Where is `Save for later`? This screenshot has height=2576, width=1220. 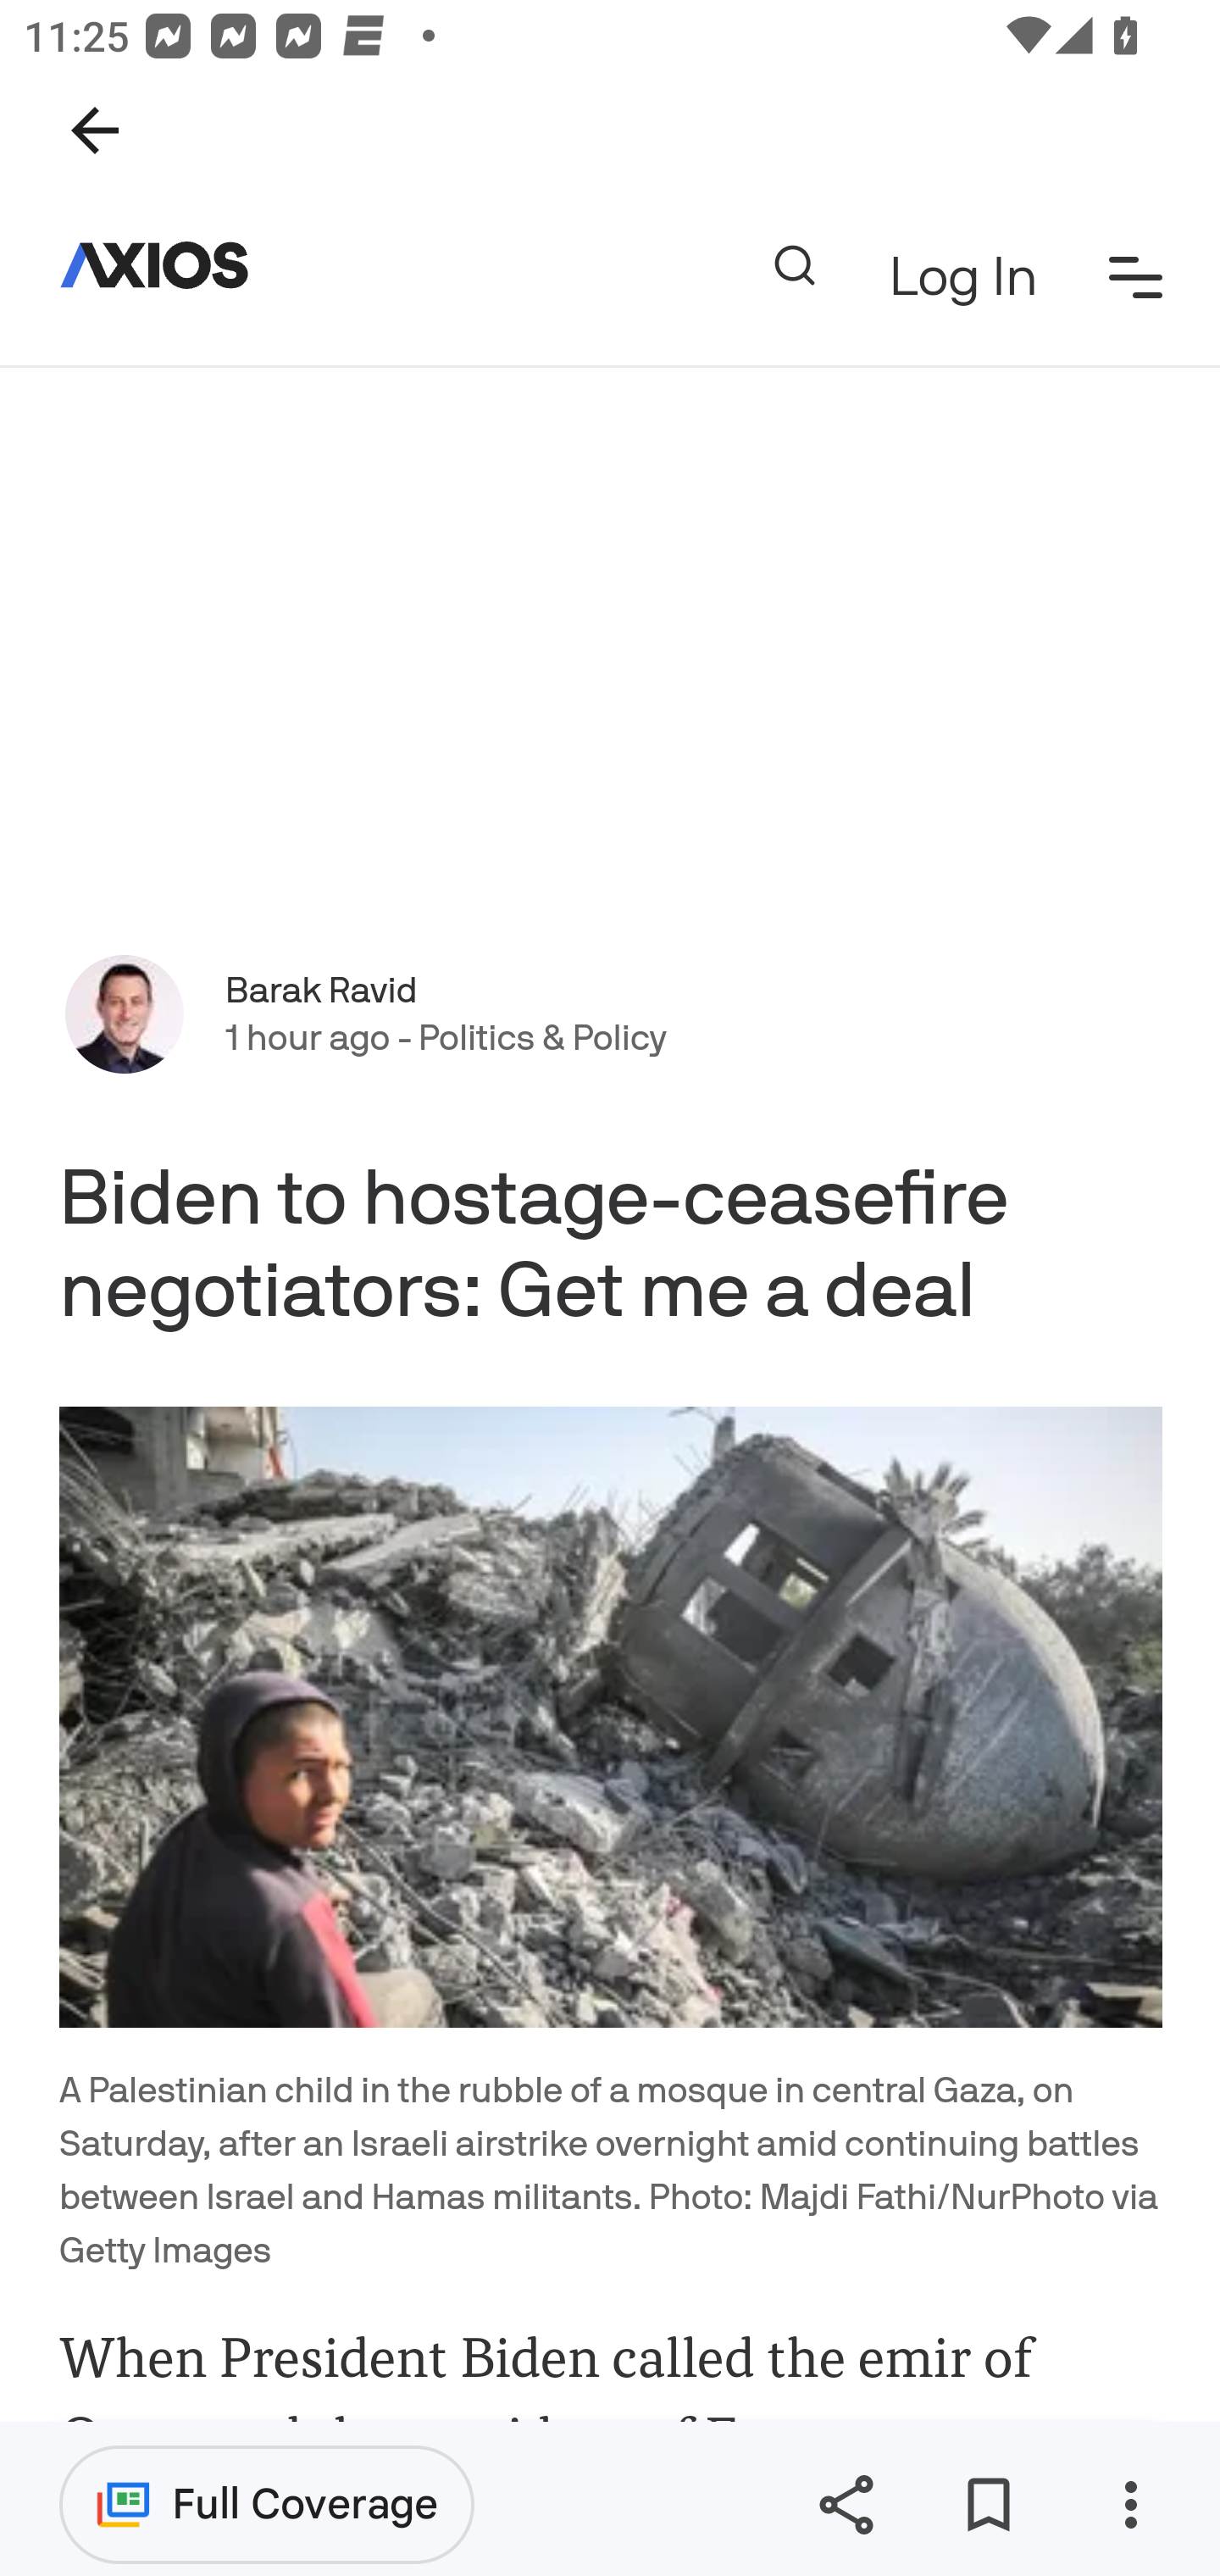 Save for later is located at coordinates (988, 2505).